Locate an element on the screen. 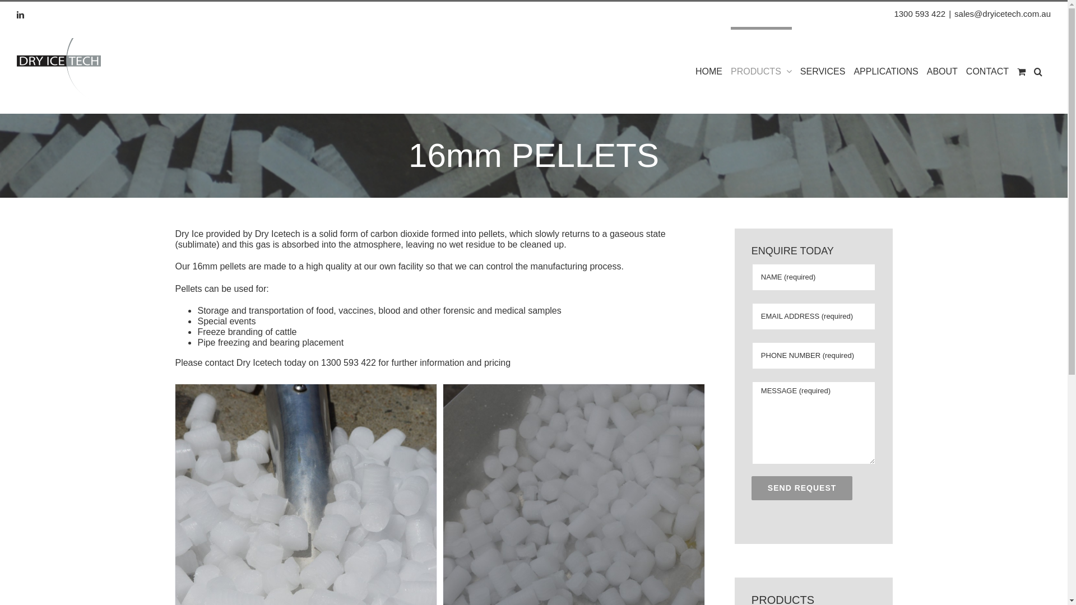 The height and width of the screenshot is (605, 1076). APPLICATIONS is located at coordinates (885, 70).